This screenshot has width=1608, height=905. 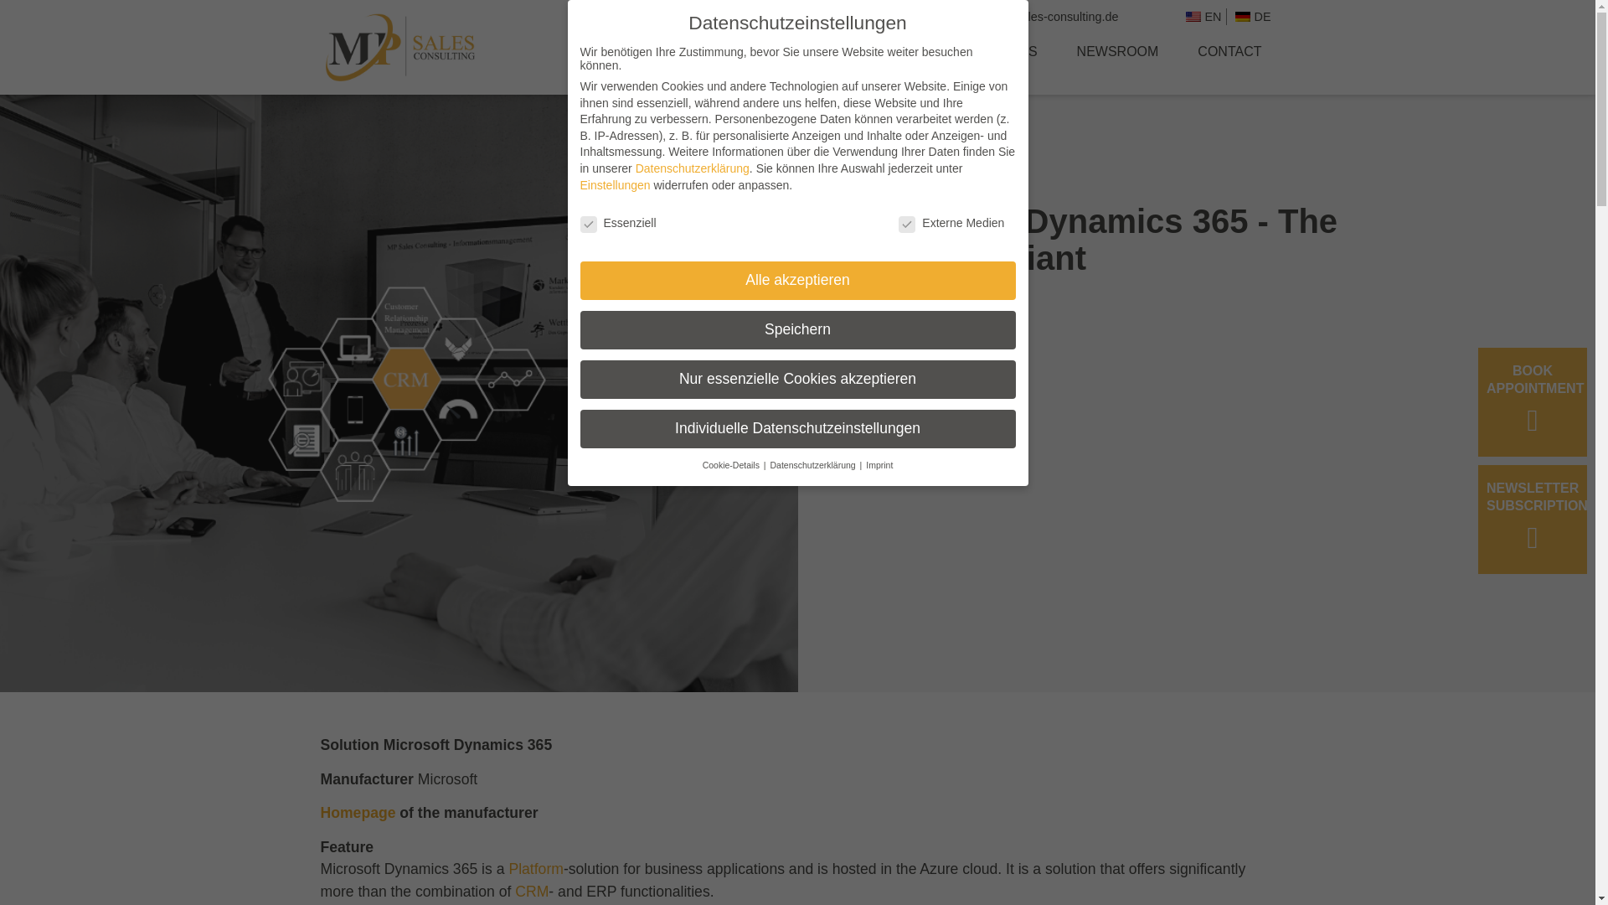 I want to click on BOOK APPOINTMENT, so click(x=1533, y=402).